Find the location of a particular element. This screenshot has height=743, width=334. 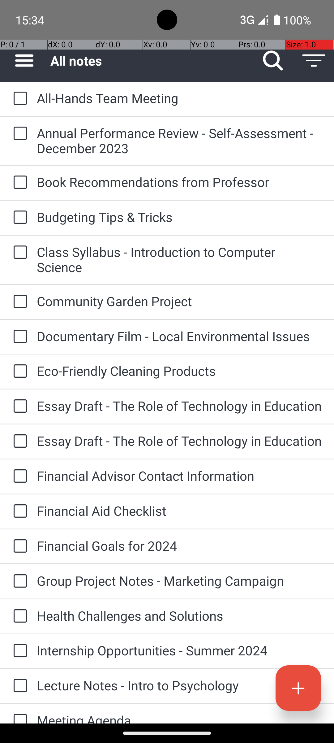

to-do: Community Garden Project is located at coordinates (19, 302).